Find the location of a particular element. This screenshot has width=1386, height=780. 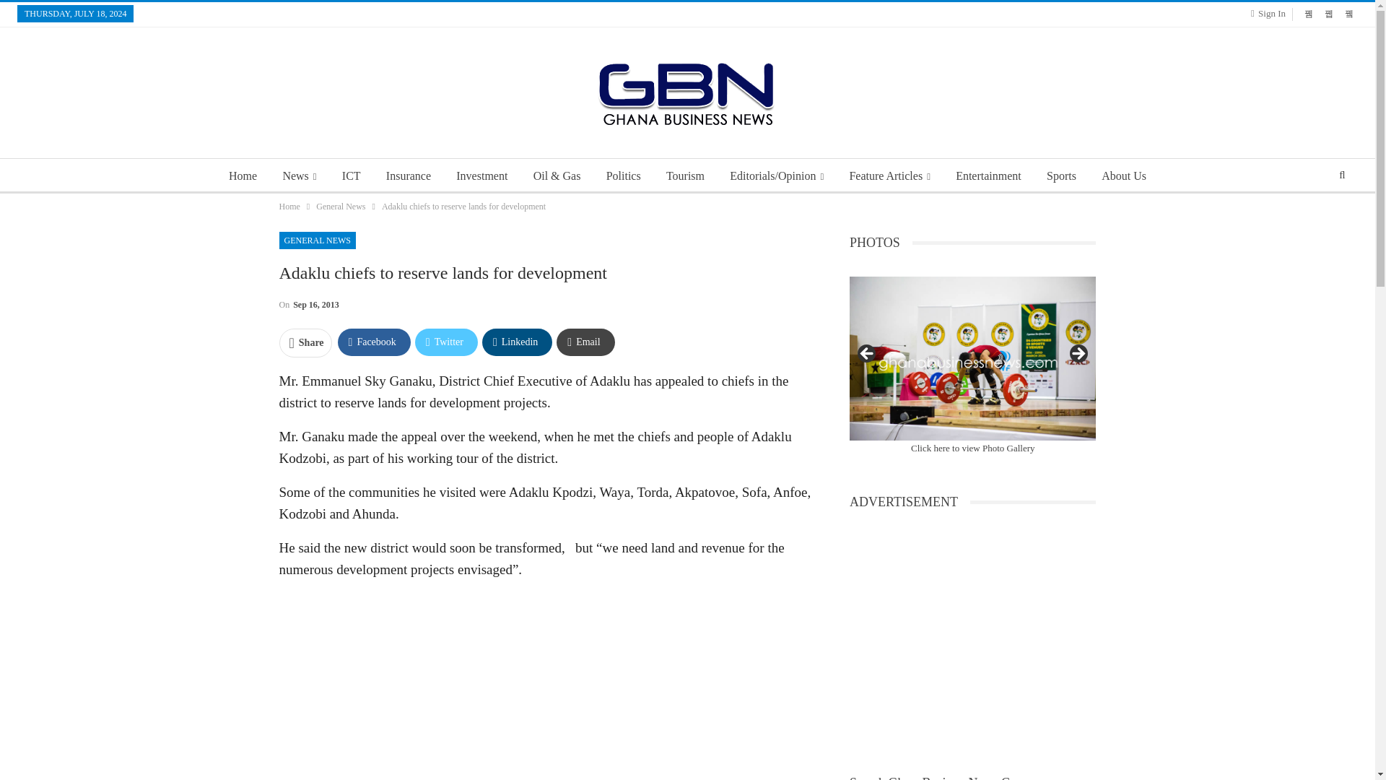

Tourism is located at coordinates (685, 176).